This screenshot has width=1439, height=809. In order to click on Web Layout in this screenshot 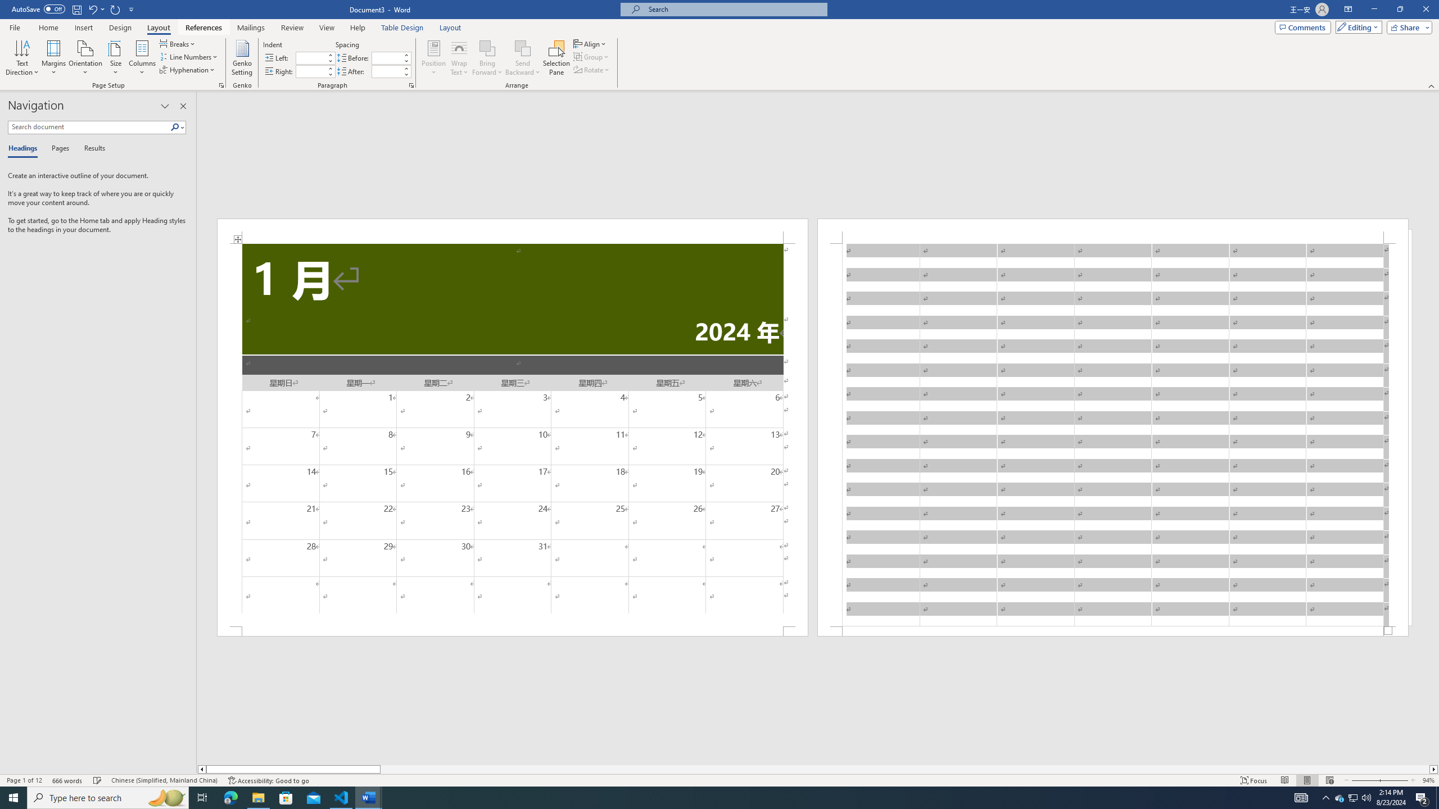, I will do `click(1329, 780)`.